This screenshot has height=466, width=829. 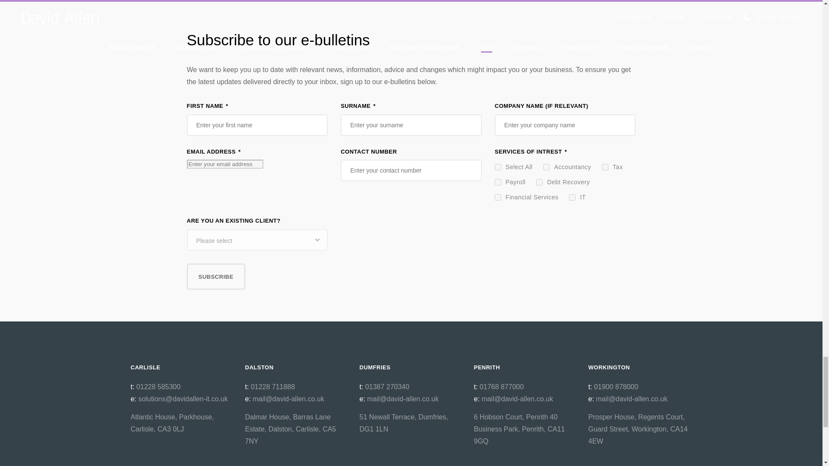 What do you see at coordinates (540, 182) in the screenshot?
I see `Debt Recovery` at bounding box center [540, 182].